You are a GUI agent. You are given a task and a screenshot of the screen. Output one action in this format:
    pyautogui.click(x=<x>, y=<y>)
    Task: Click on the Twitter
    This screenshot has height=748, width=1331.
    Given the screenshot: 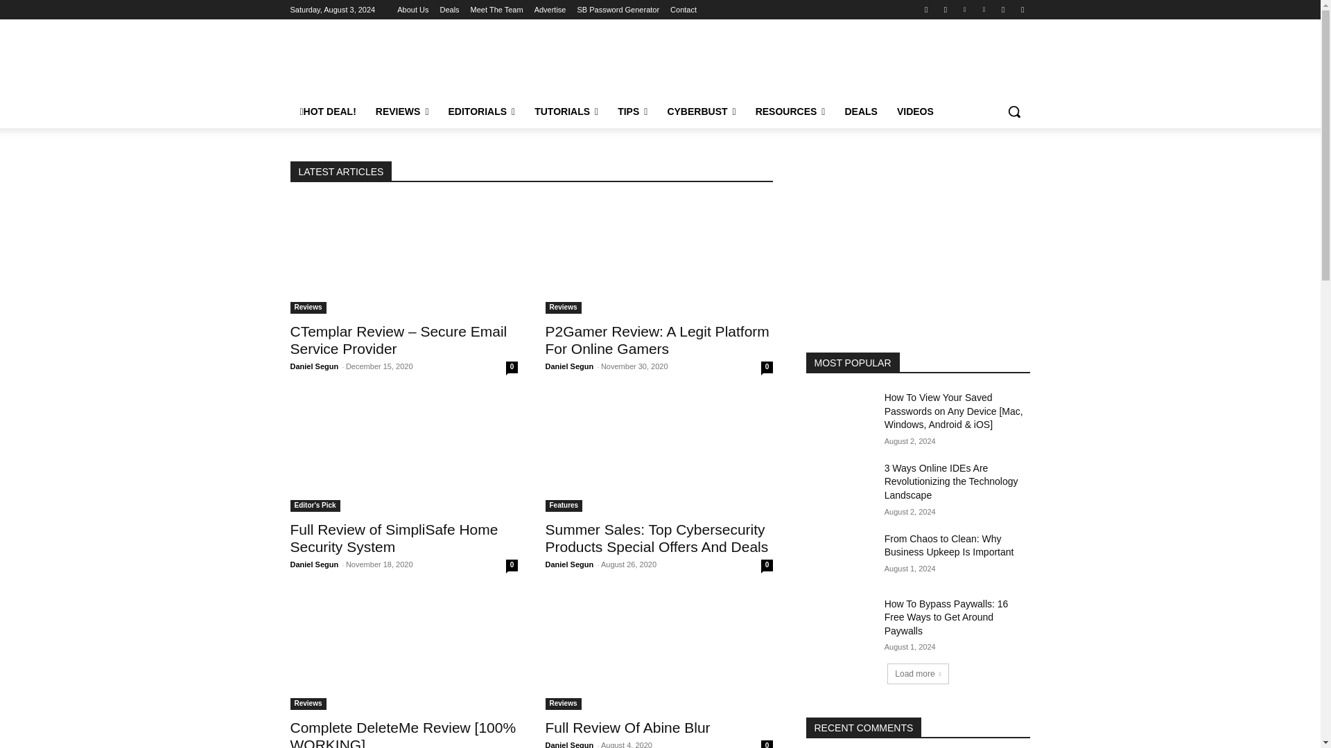 What is the action you would take?
    pyautogui.click(x=1004, y=9)
    